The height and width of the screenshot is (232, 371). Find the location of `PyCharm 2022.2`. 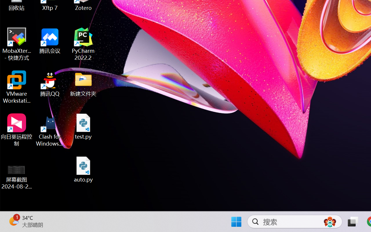

PyCharm 2022.2 is located at coordinates (83, 44).